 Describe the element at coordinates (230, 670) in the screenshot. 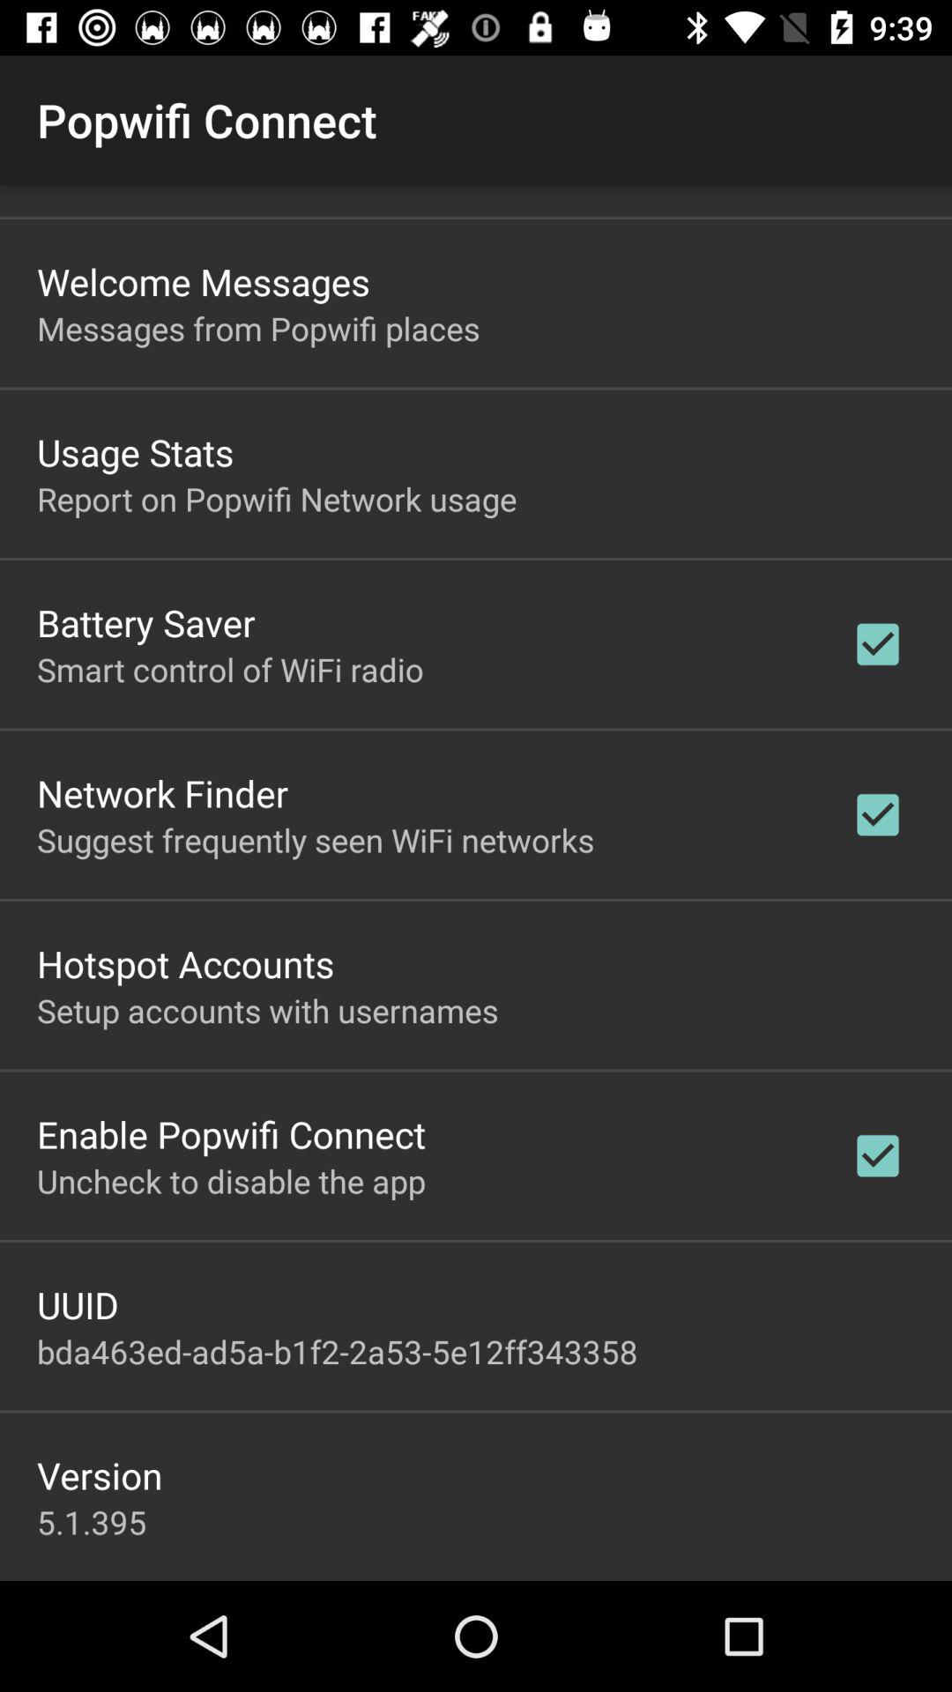

I see `click the item below battery saver` at that location.